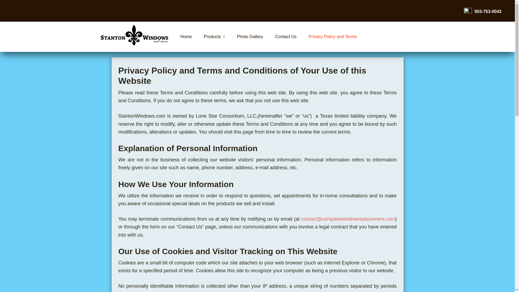 The height and width of the screenshot is (292, 519). Describe the element at coordinates (250, 37) in the screenshot. I see `Photo Gallery` at that location.